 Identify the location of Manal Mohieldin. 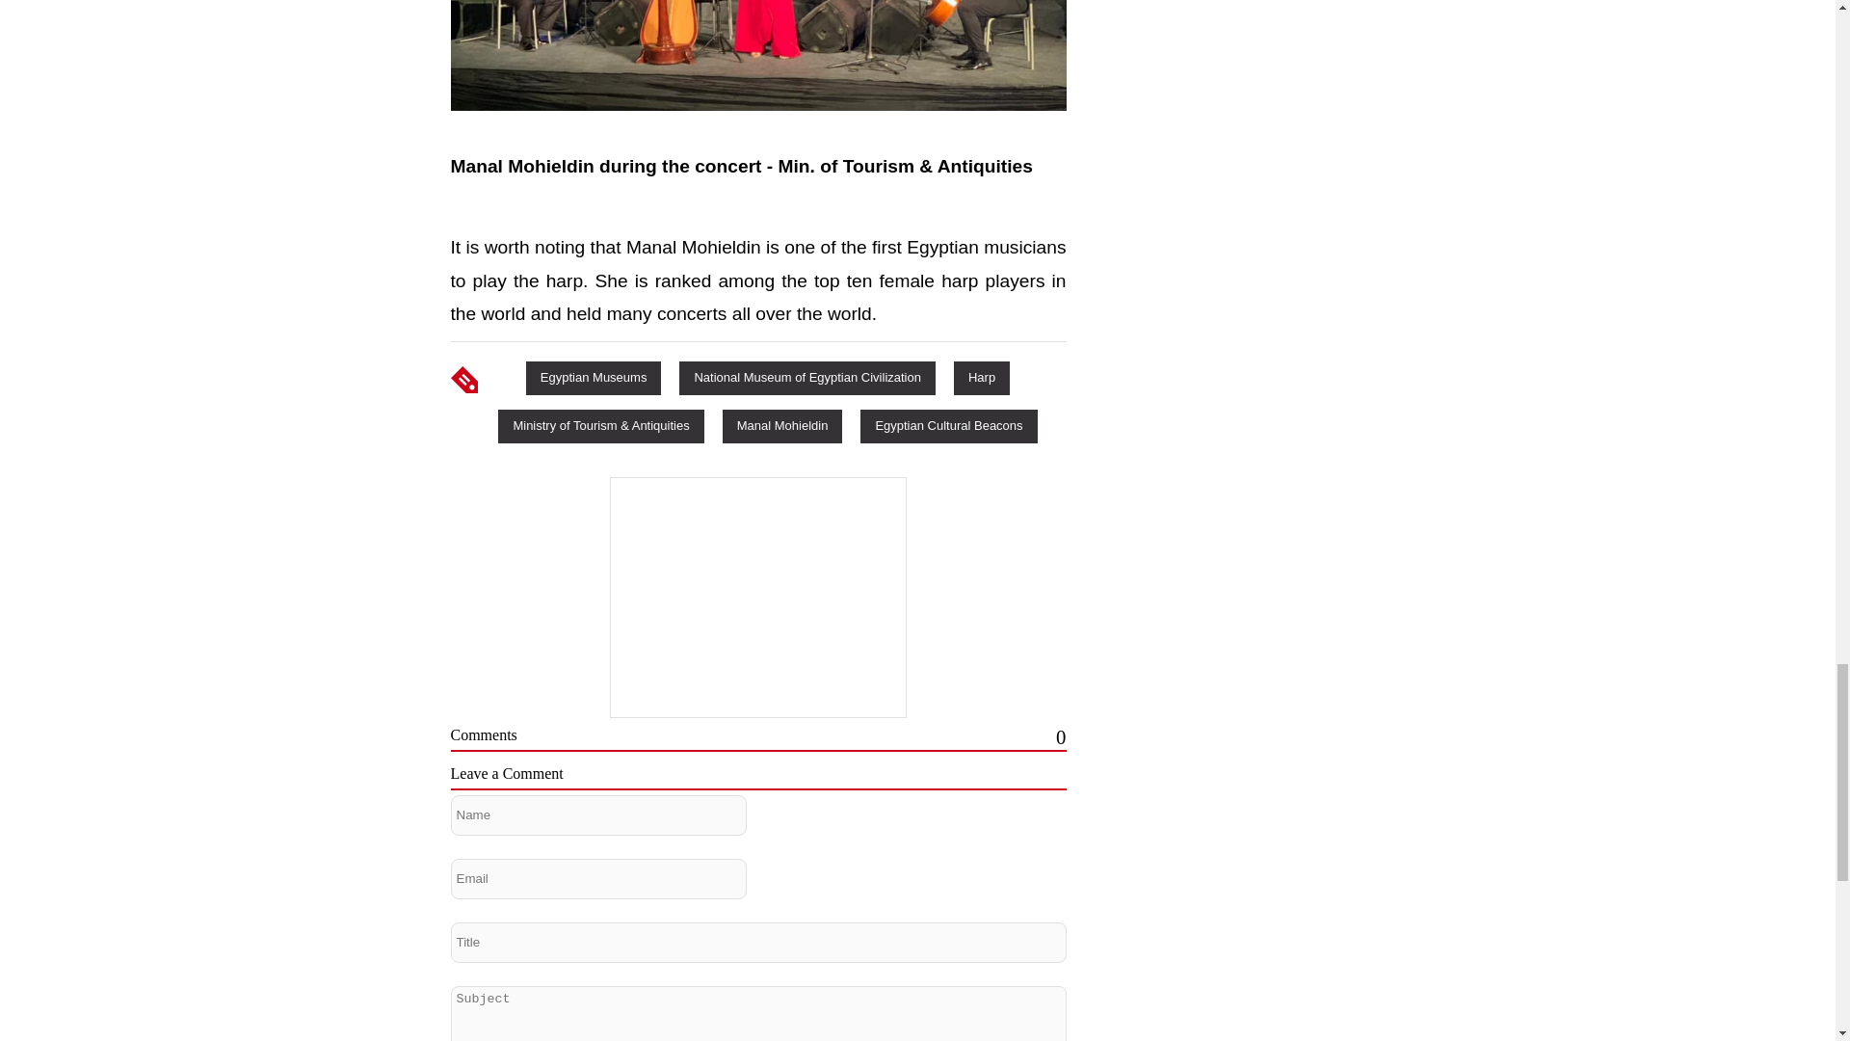
(782, 425).